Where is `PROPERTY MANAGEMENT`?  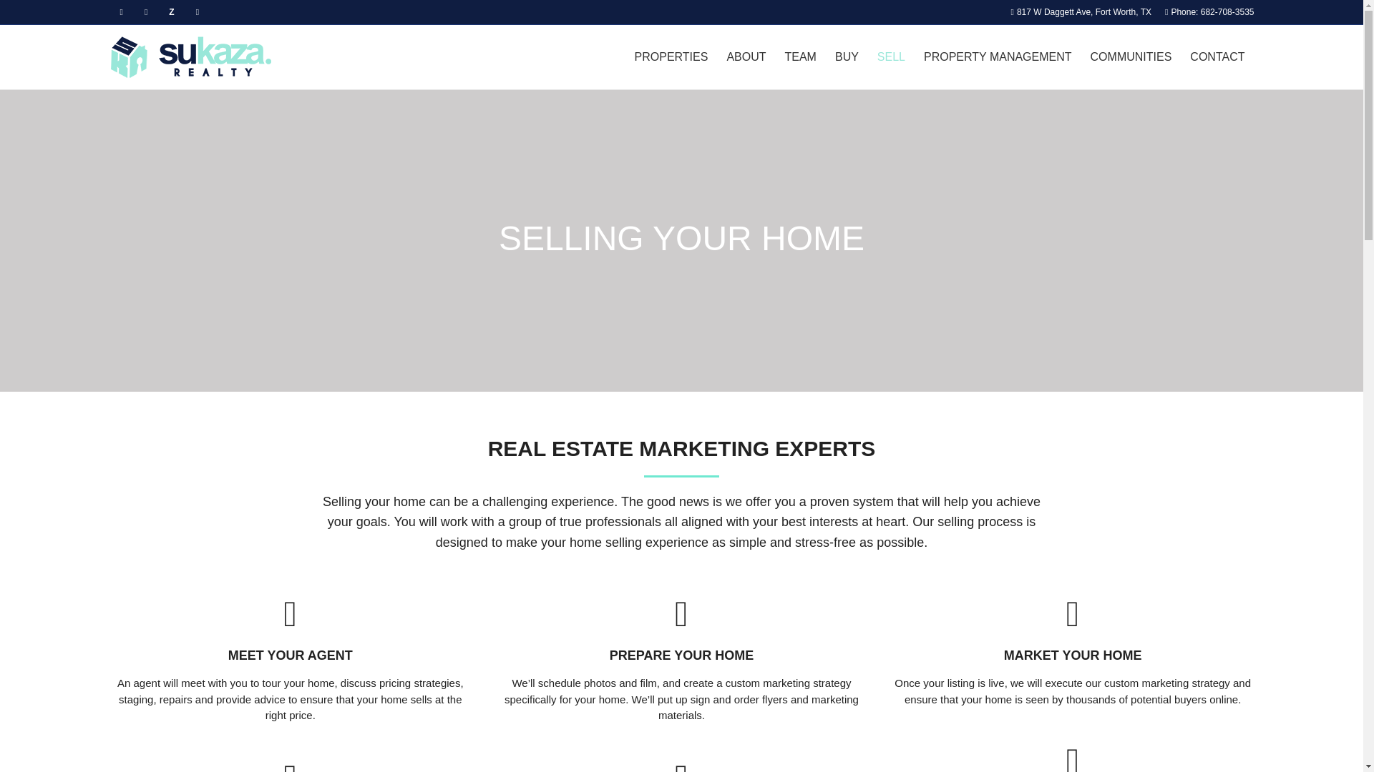 PROPERTY MANAGEMENT is located at coordinates (998, 57).